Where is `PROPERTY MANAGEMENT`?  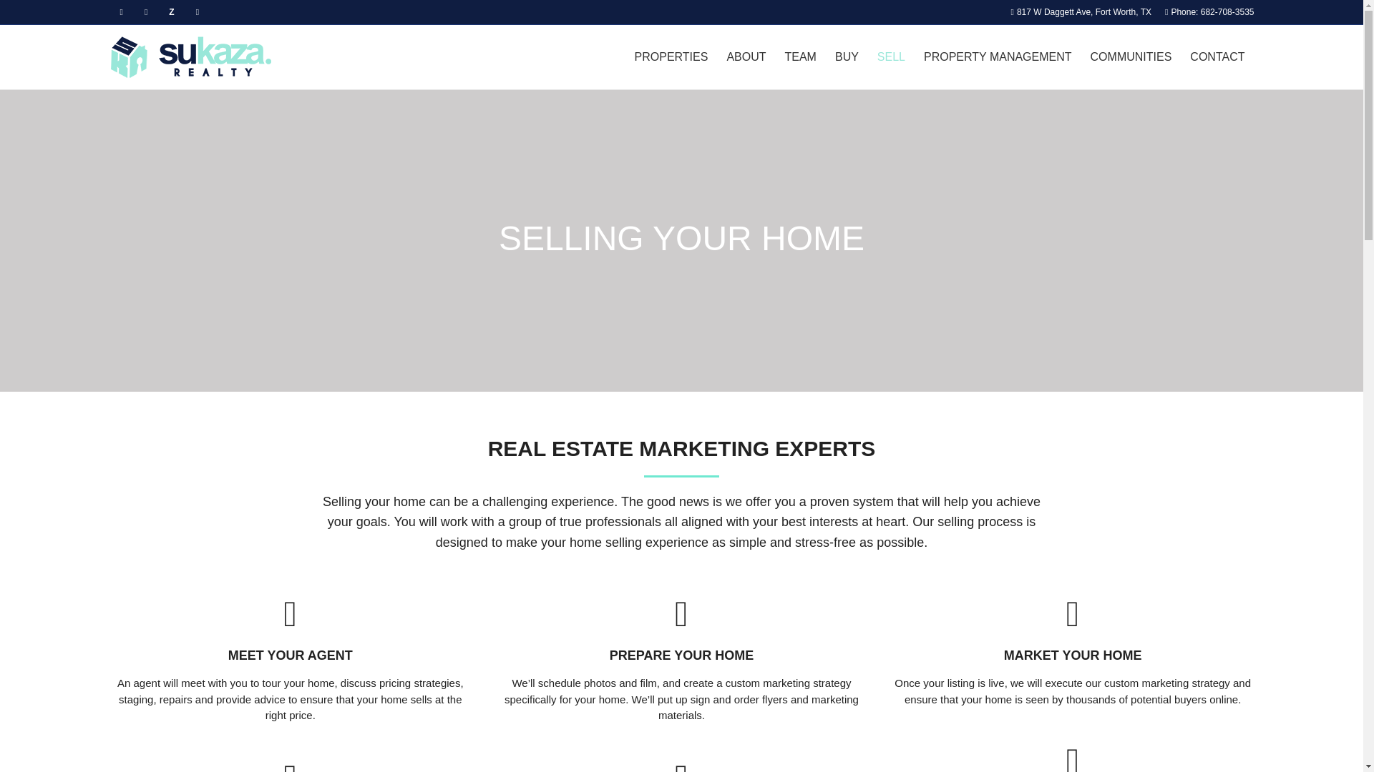 PROPERTY MANAGEMENT is located at coordinates (998, 57).